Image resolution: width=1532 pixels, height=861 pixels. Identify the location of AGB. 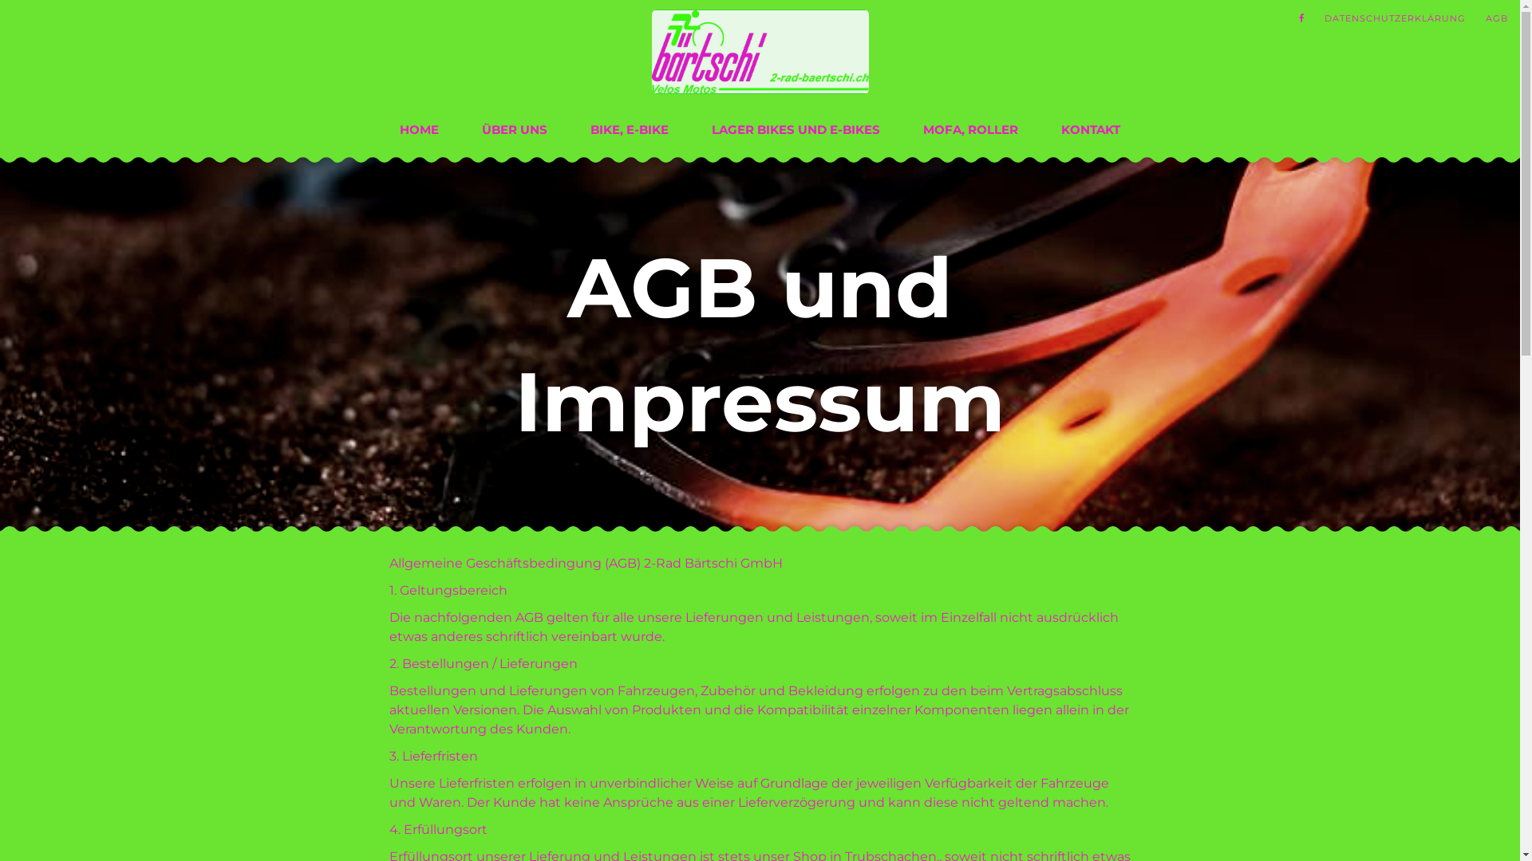
(1497, 18).